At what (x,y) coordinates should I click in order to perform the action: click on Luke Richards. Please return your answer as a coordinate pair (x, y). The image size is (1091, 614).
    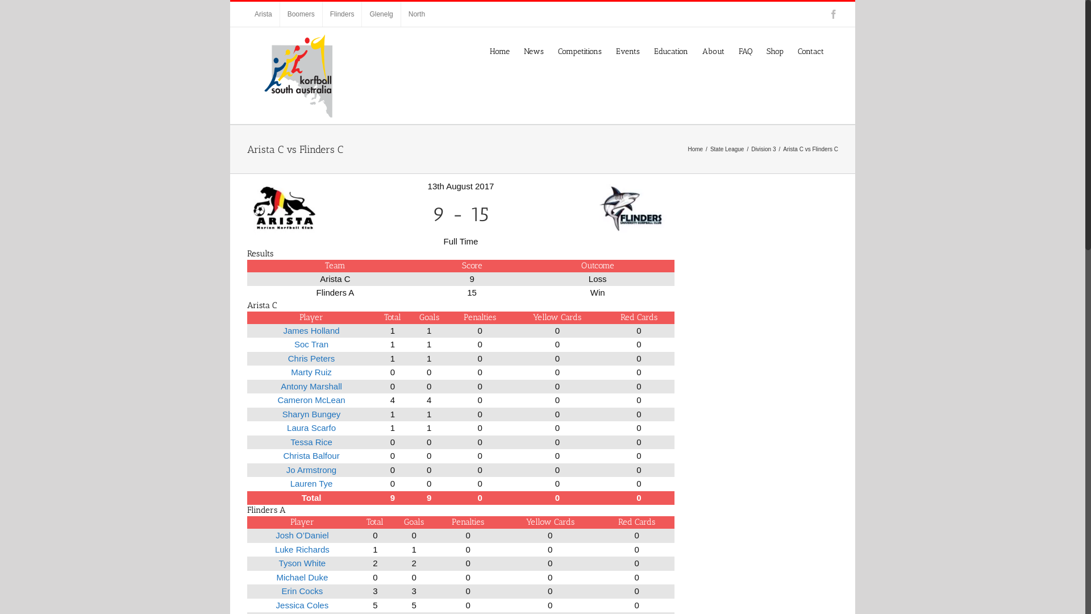
    Looking at the image, I should click on (302, 549).